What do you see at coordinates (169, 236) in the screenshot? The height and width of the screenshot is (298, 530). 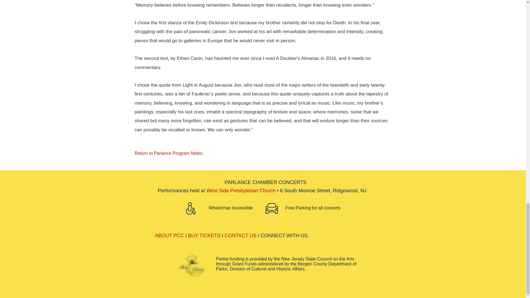 I see `ABOUT PCC` at bounding box center [169, 236].